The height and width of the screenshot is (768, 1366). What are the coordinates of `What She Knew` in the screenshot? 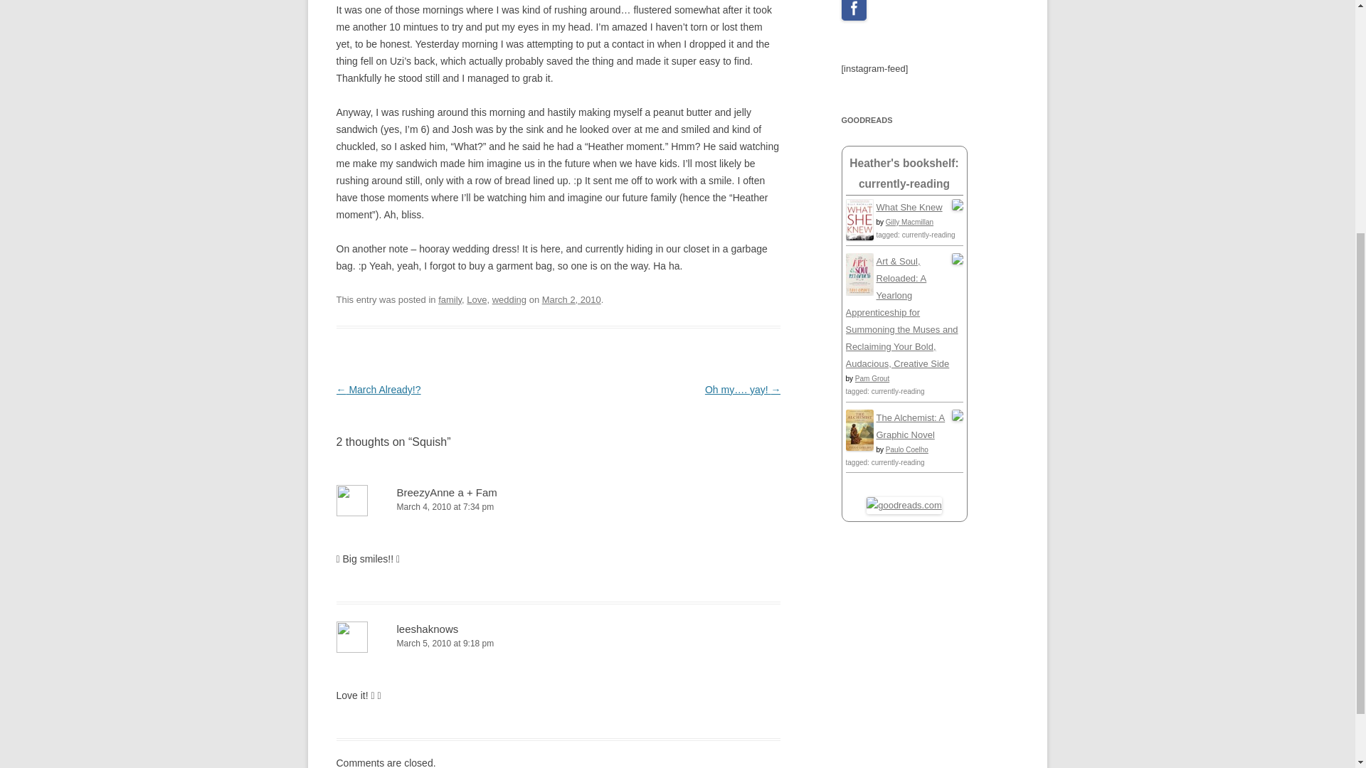 It's located at (909, 208).